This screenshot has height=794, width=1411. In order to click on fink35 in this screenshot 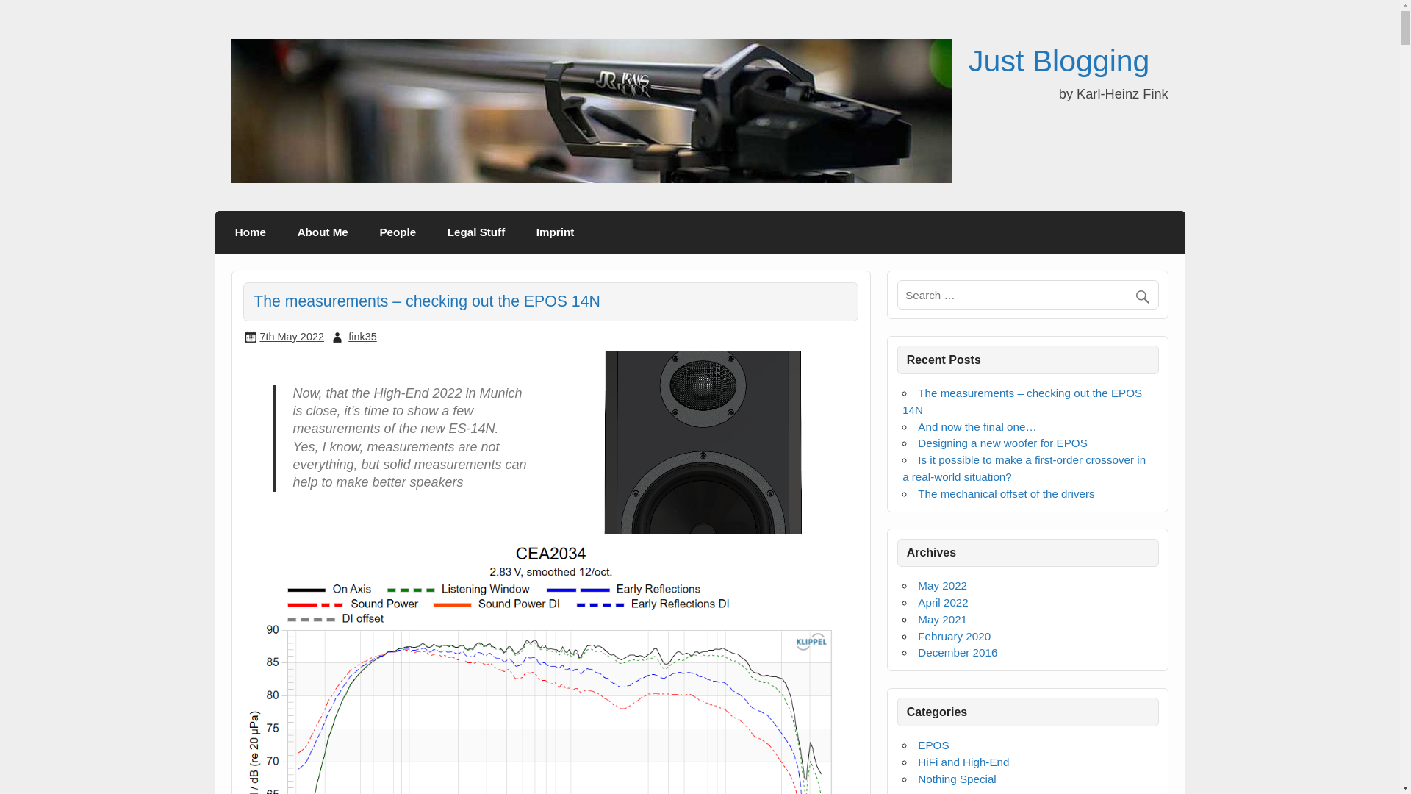, I will do `click(362, 337)`.